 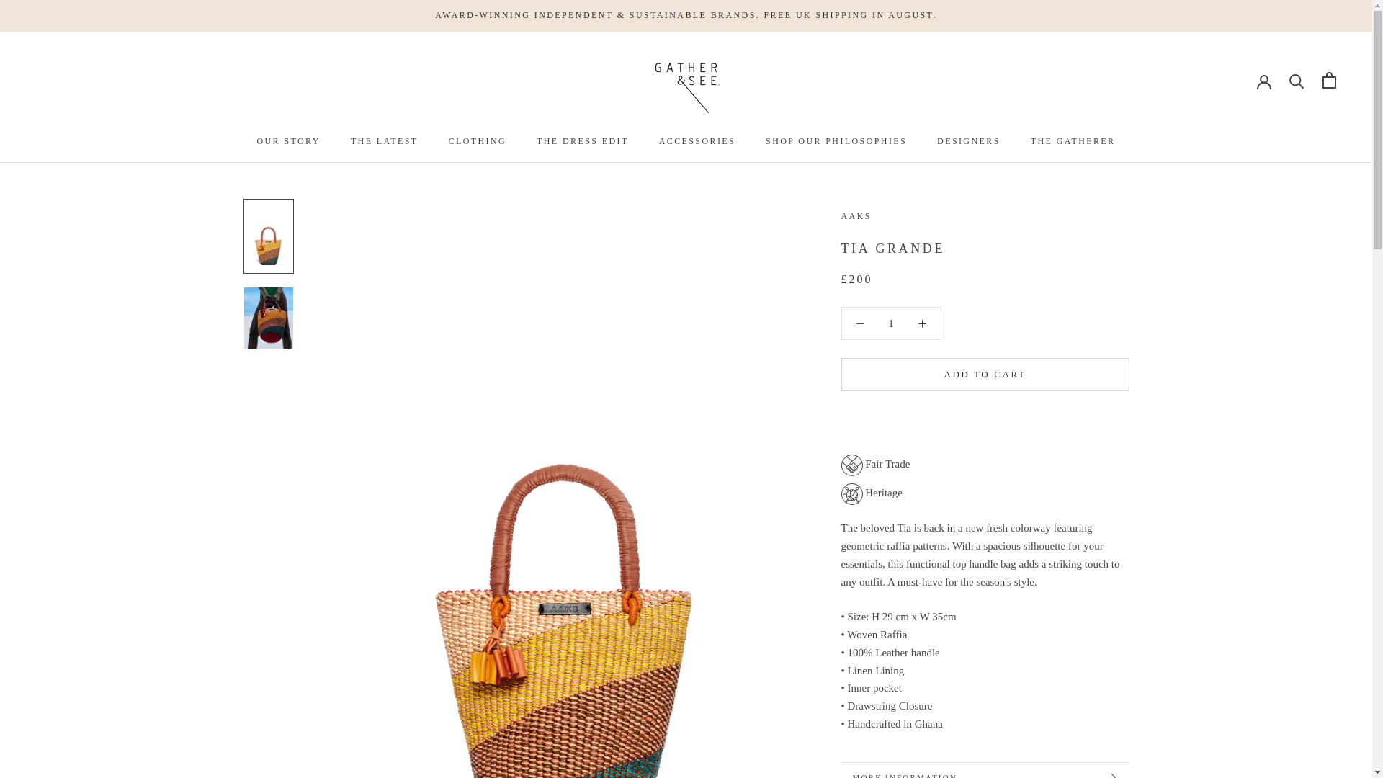 I want to click on Heritage, so click(x=985, y=493).